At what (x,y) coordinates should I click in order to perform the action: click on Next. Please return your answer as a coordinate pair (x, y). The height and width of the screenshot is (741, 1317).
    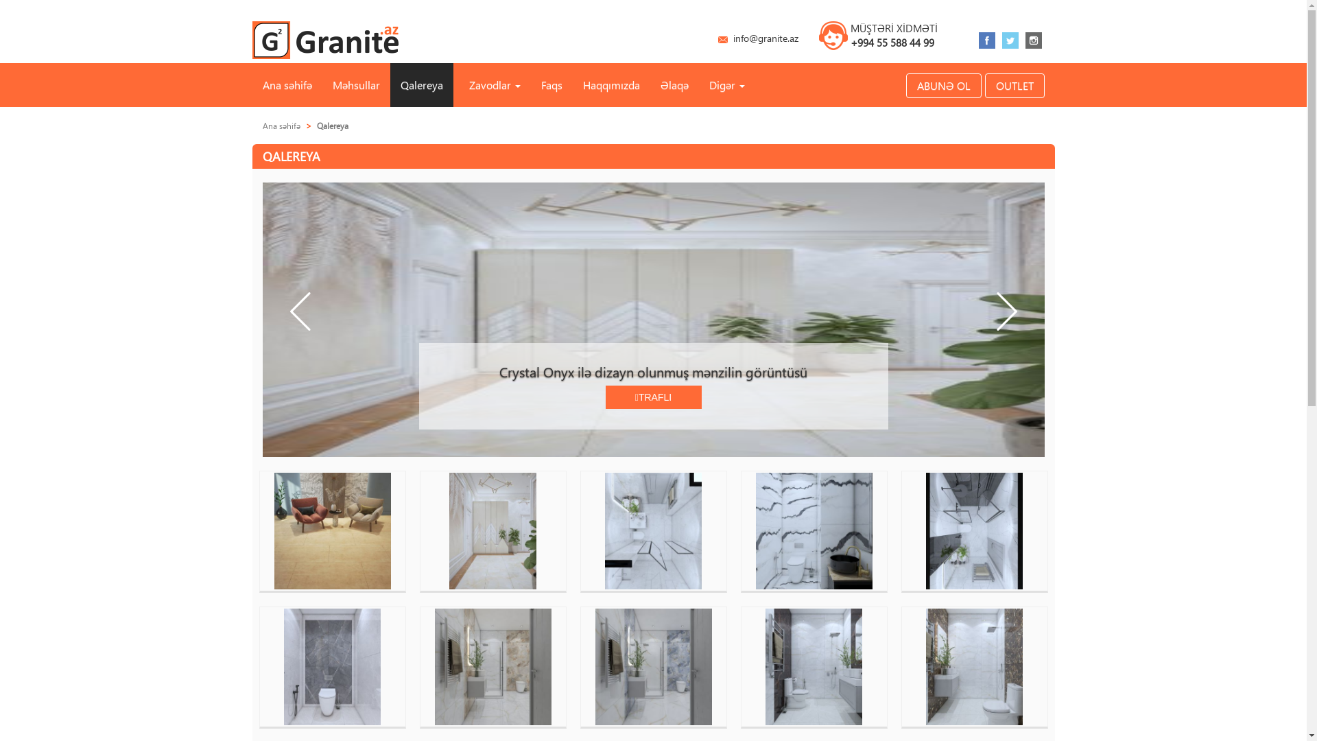
    Looking at the image, I should click on (1006, 375).